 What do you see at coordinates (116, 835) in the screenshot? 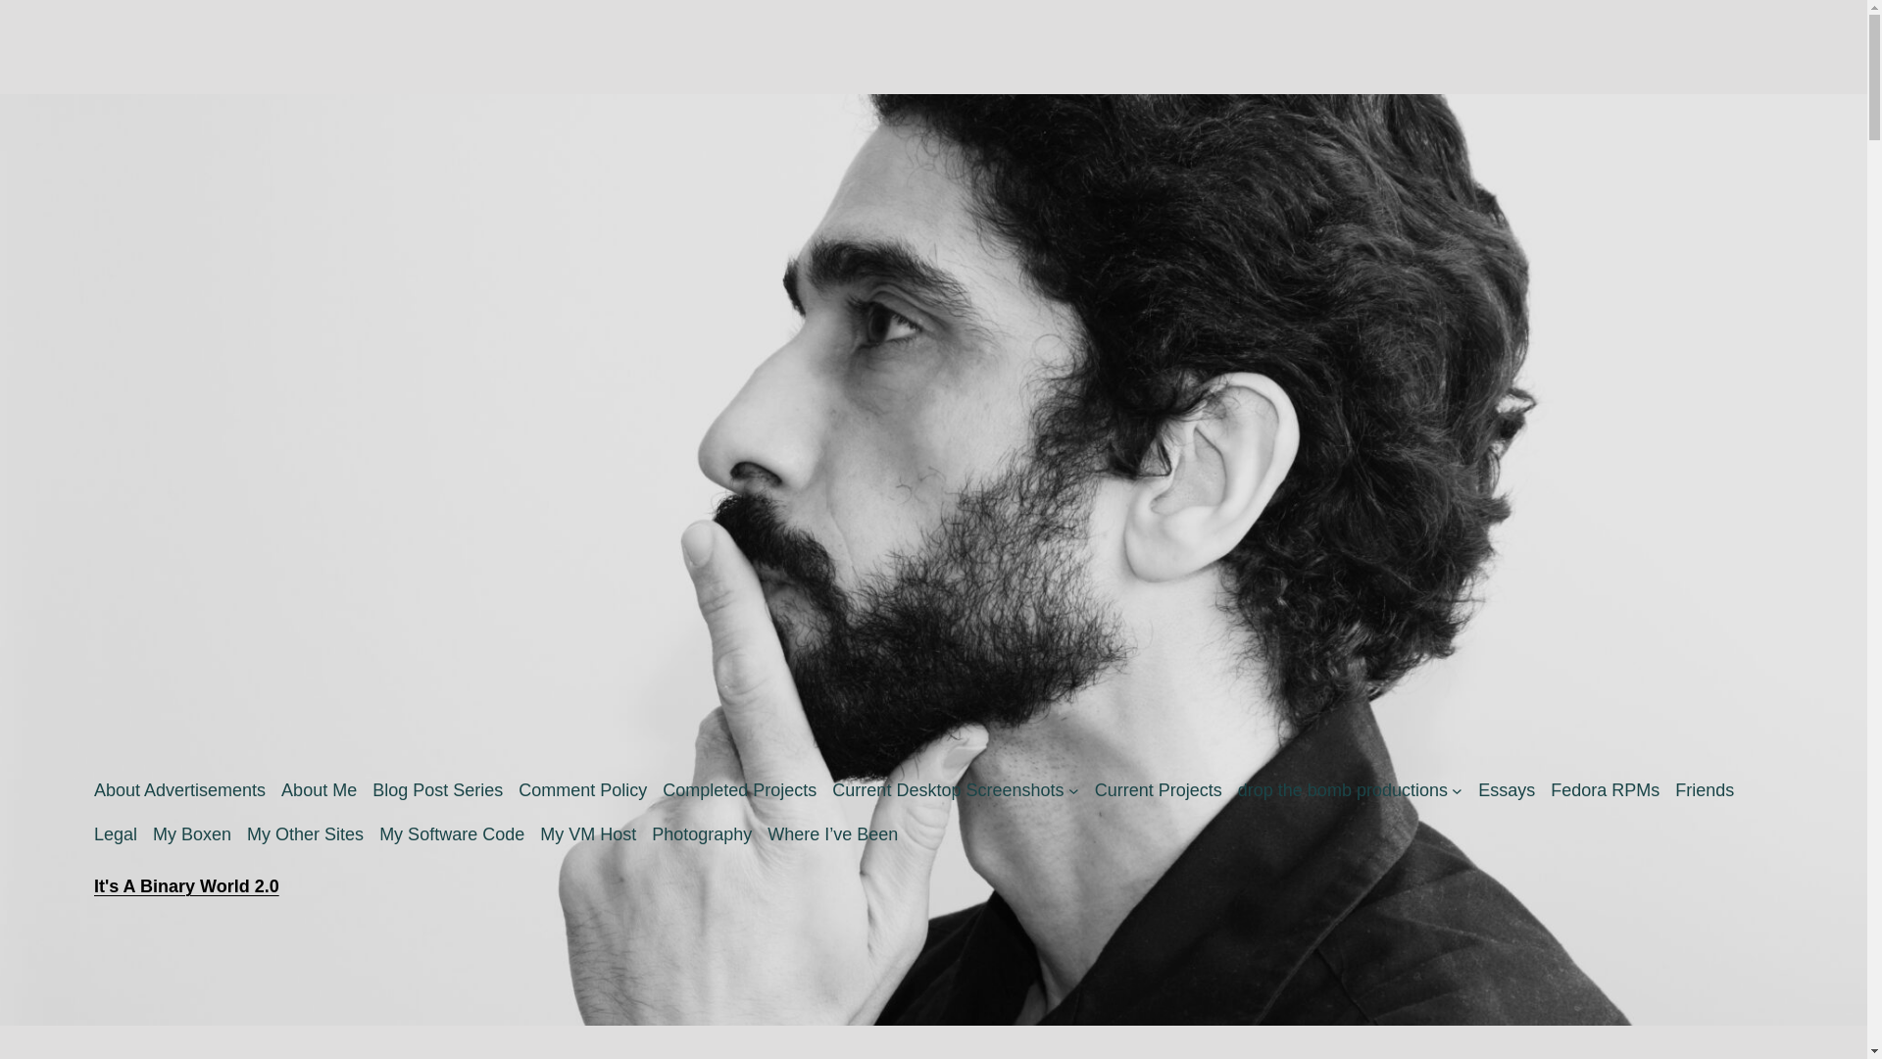
I see `Legal` at bounding box center [116, 835].